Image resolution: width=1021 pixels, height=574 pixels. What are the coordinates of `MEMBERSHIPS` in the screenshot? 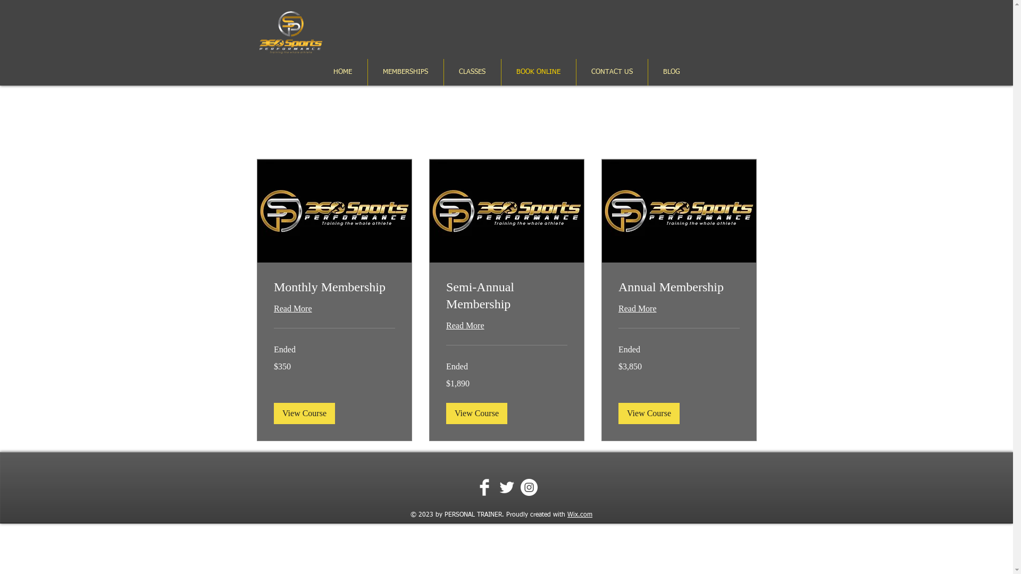 It's located at (406, 72).